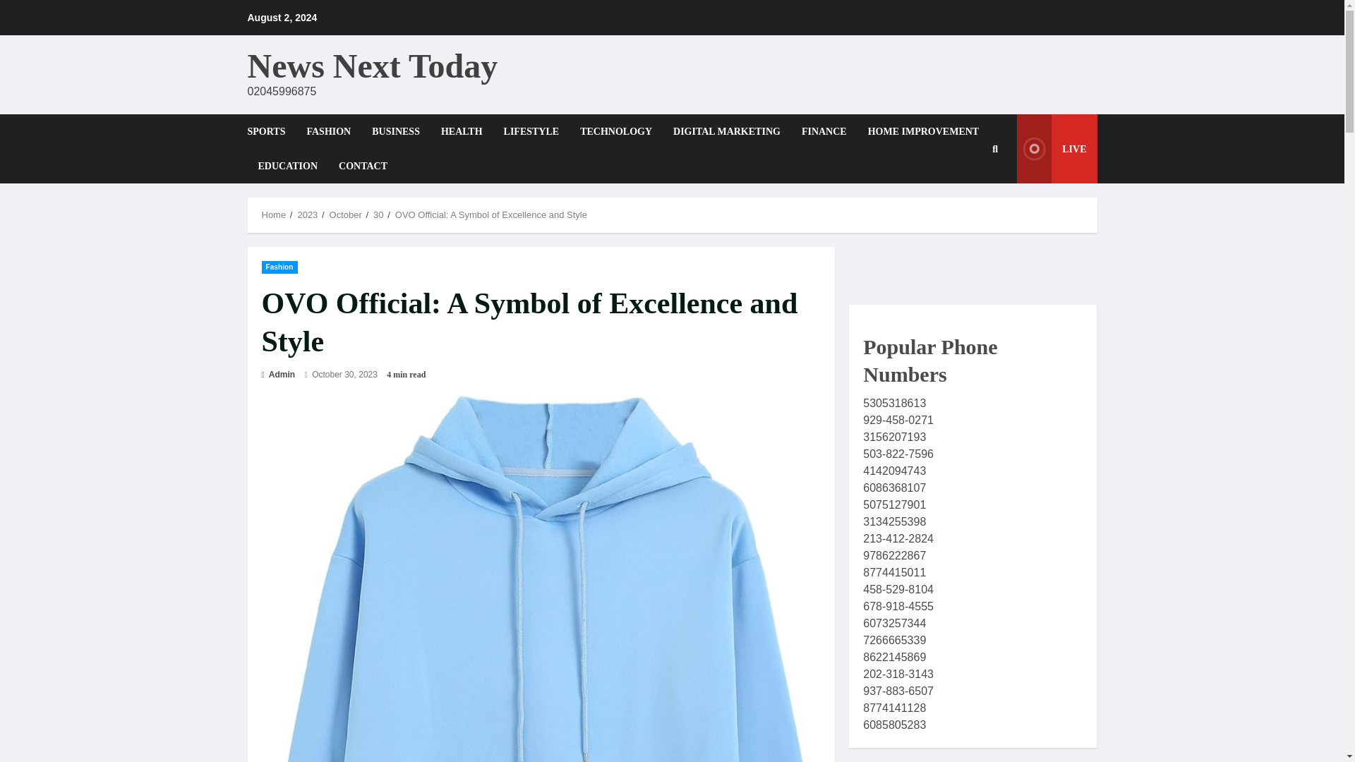 This screenshot has height=762, width=1355. What do you see at coordinates (357, 166) in the screenshot?
I see `CONTACT` at bounding box center [357, 166].